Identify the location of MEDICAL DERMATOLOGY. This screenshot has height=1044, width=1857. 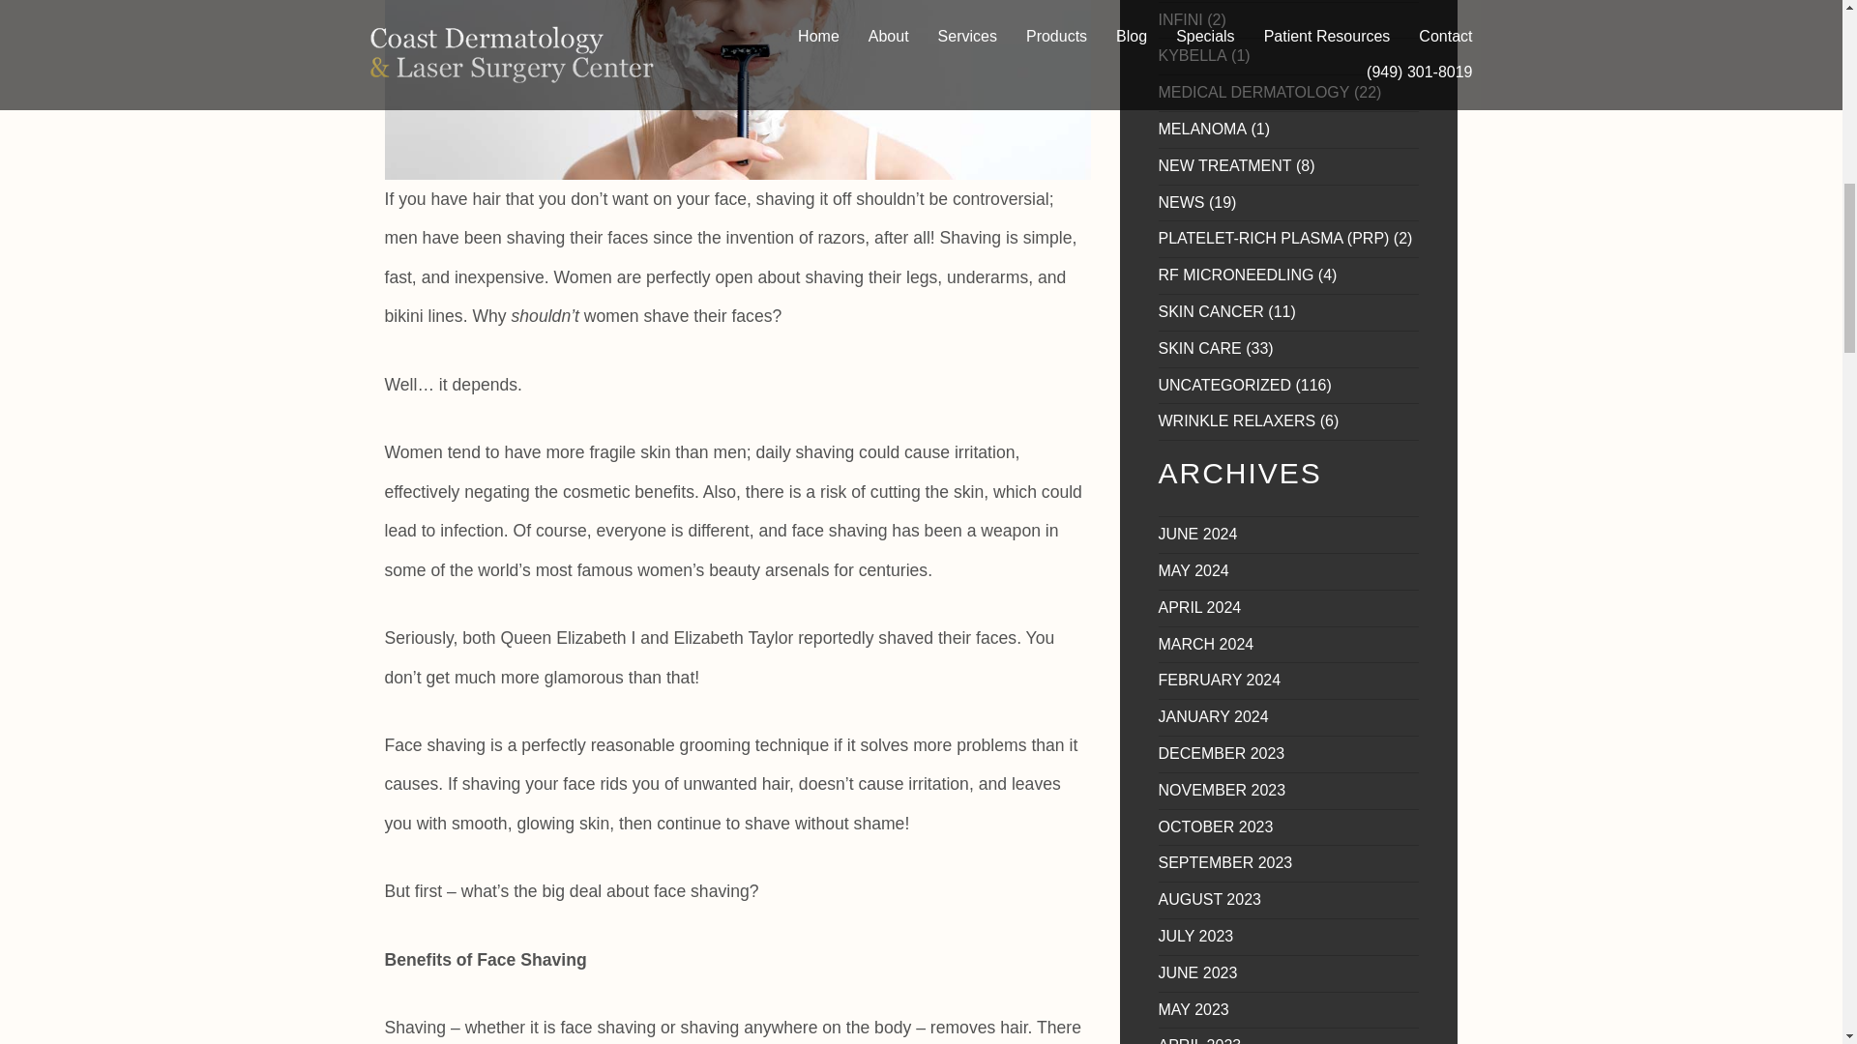
(1253, 92).